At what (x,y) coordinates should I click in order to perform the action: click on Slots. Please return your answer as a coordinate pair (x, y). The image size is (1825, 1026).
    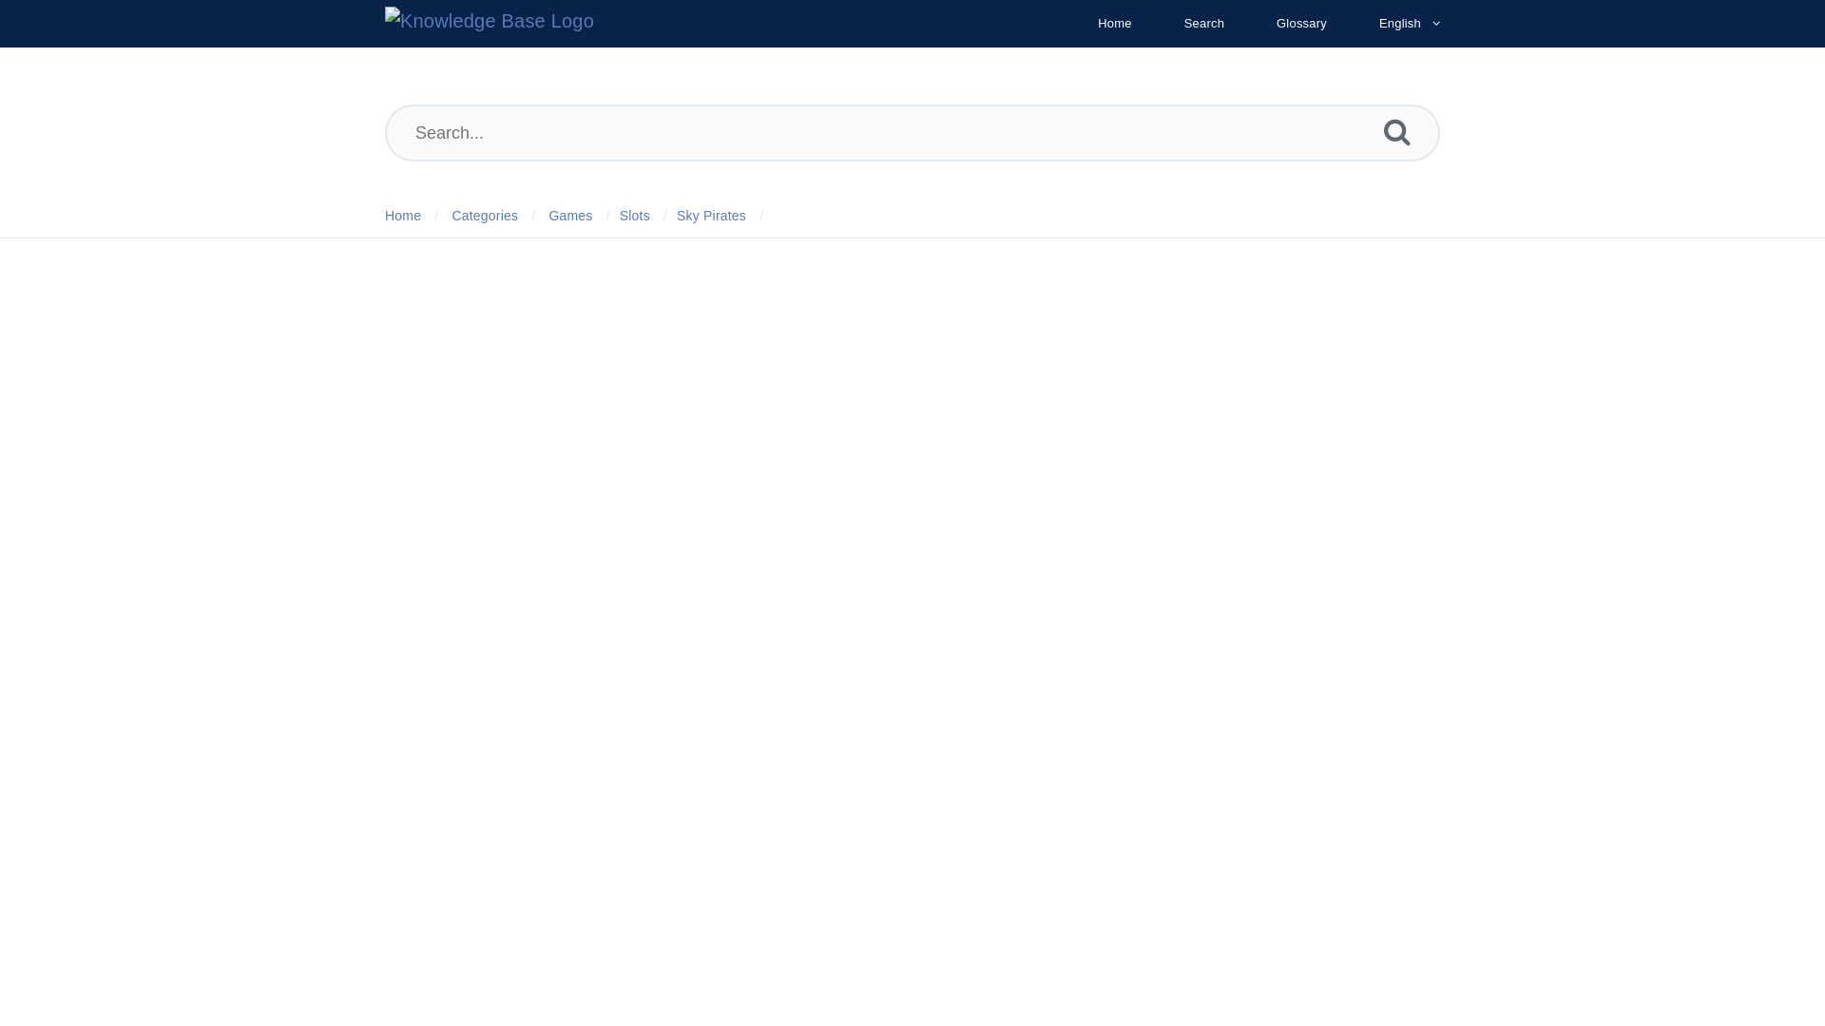
    Looking at the image, I should click on (635, 216).